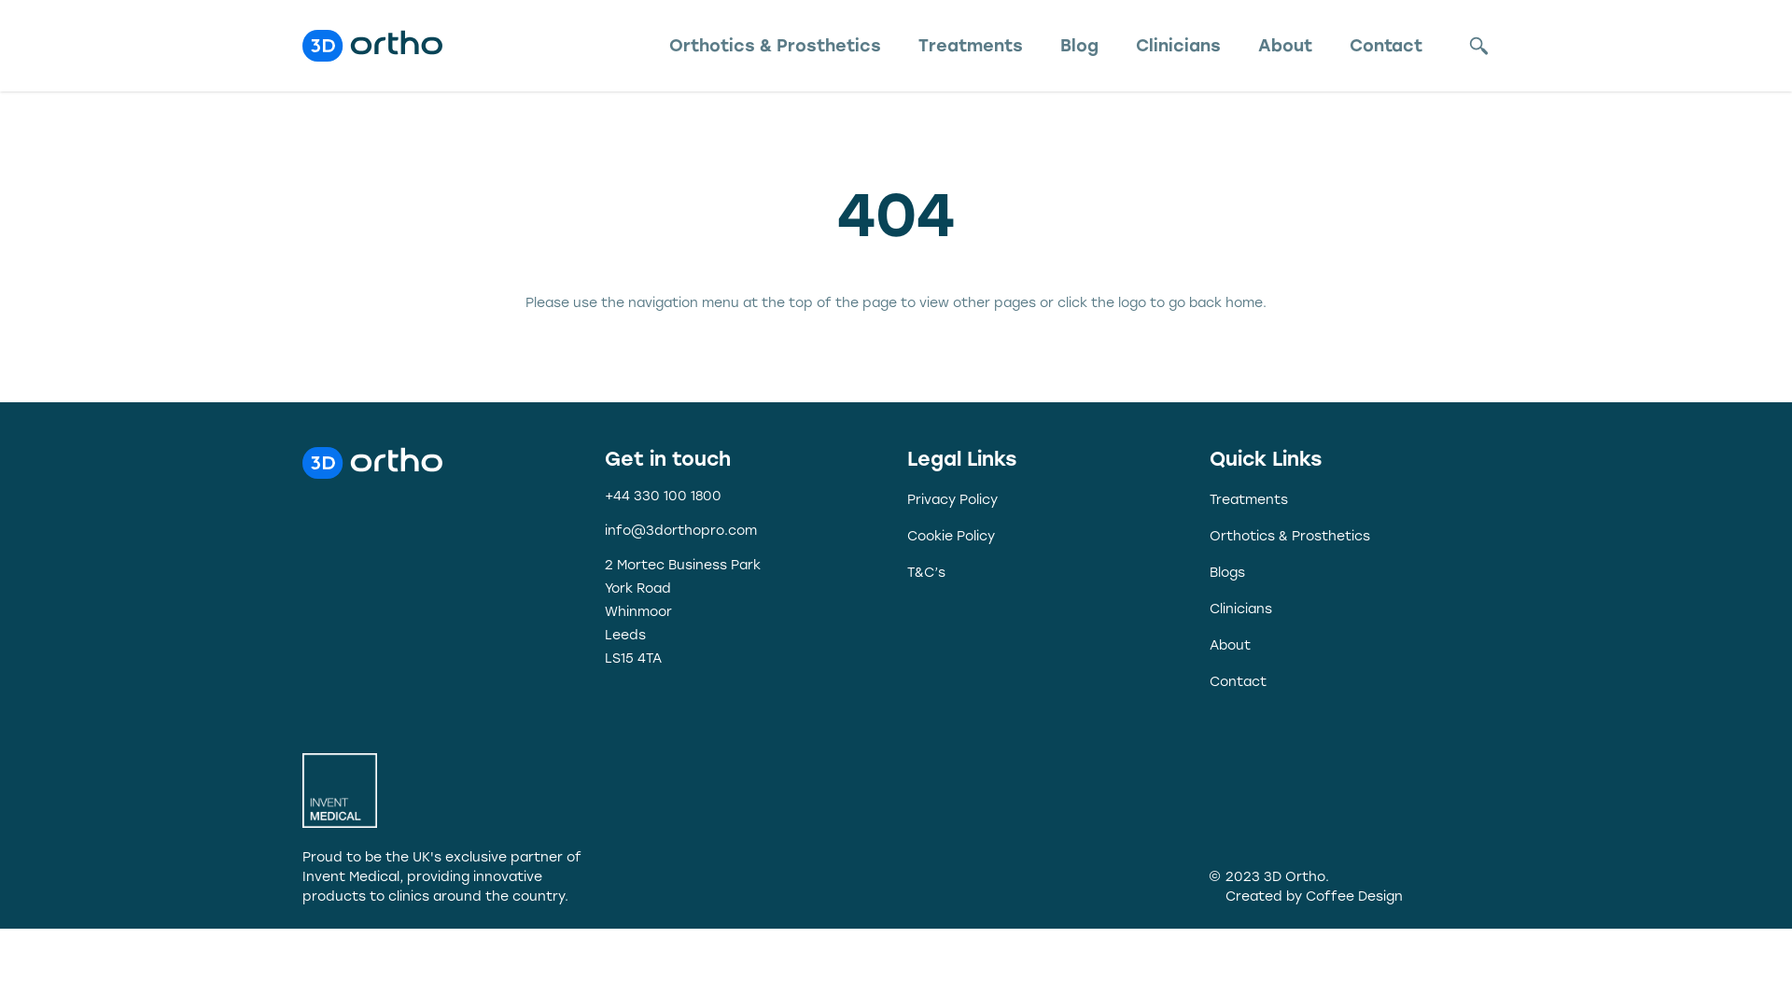  I want to click on Clinicians, so click(1241, 609).